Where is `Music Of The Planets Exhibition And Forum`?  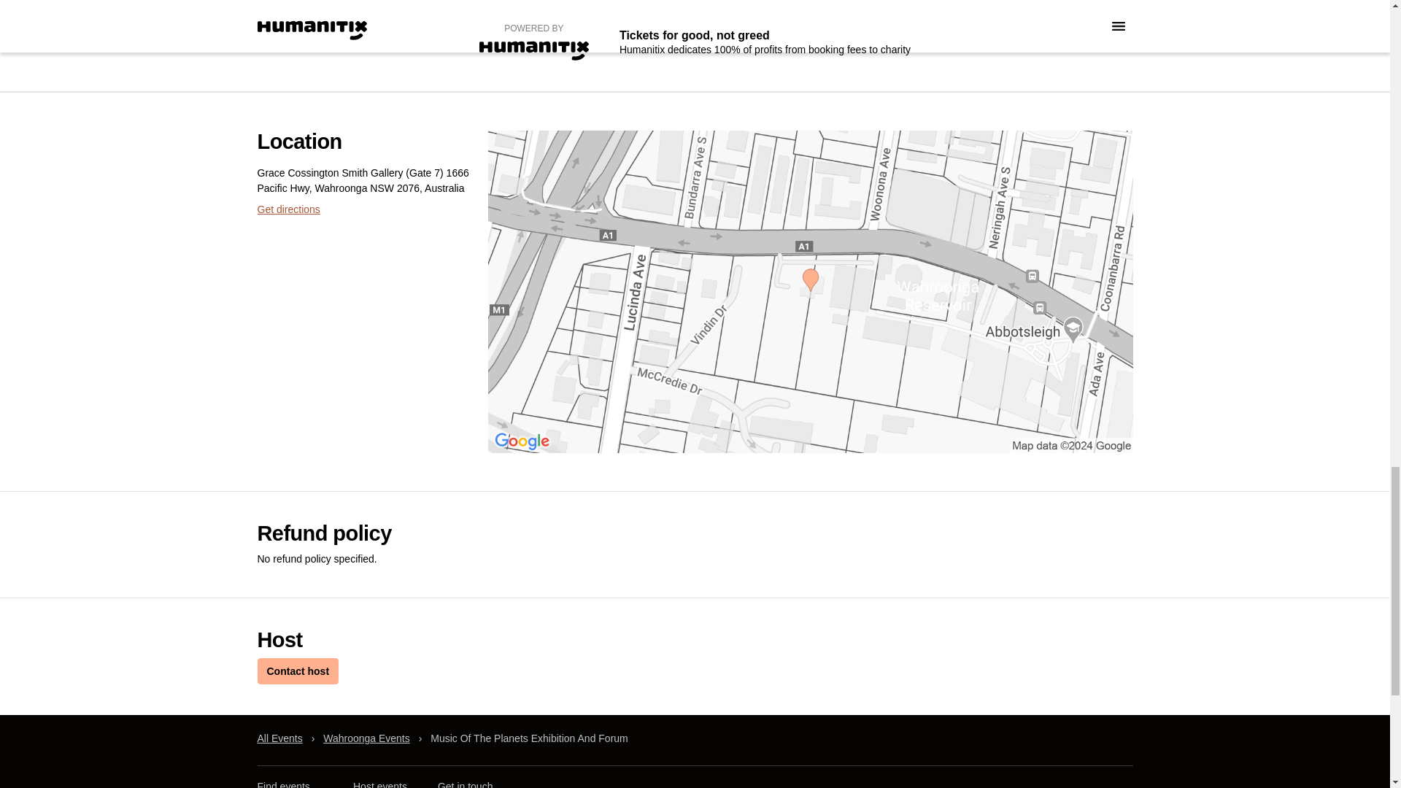
Music Of The Planets Exhibition And Forum is located at coordinates (528, 738).